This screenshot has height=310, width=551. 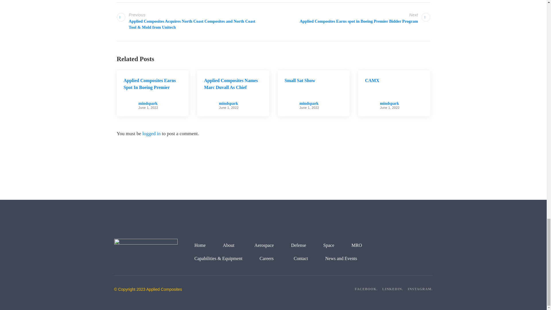 I want to click on Posts by mindspark, so click(x=389, y=103).